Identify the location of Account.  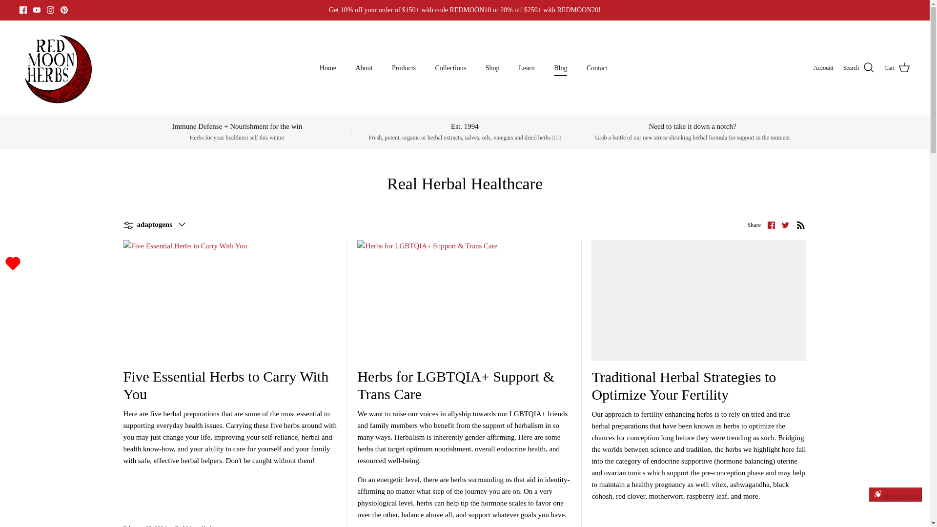
(823, 68).